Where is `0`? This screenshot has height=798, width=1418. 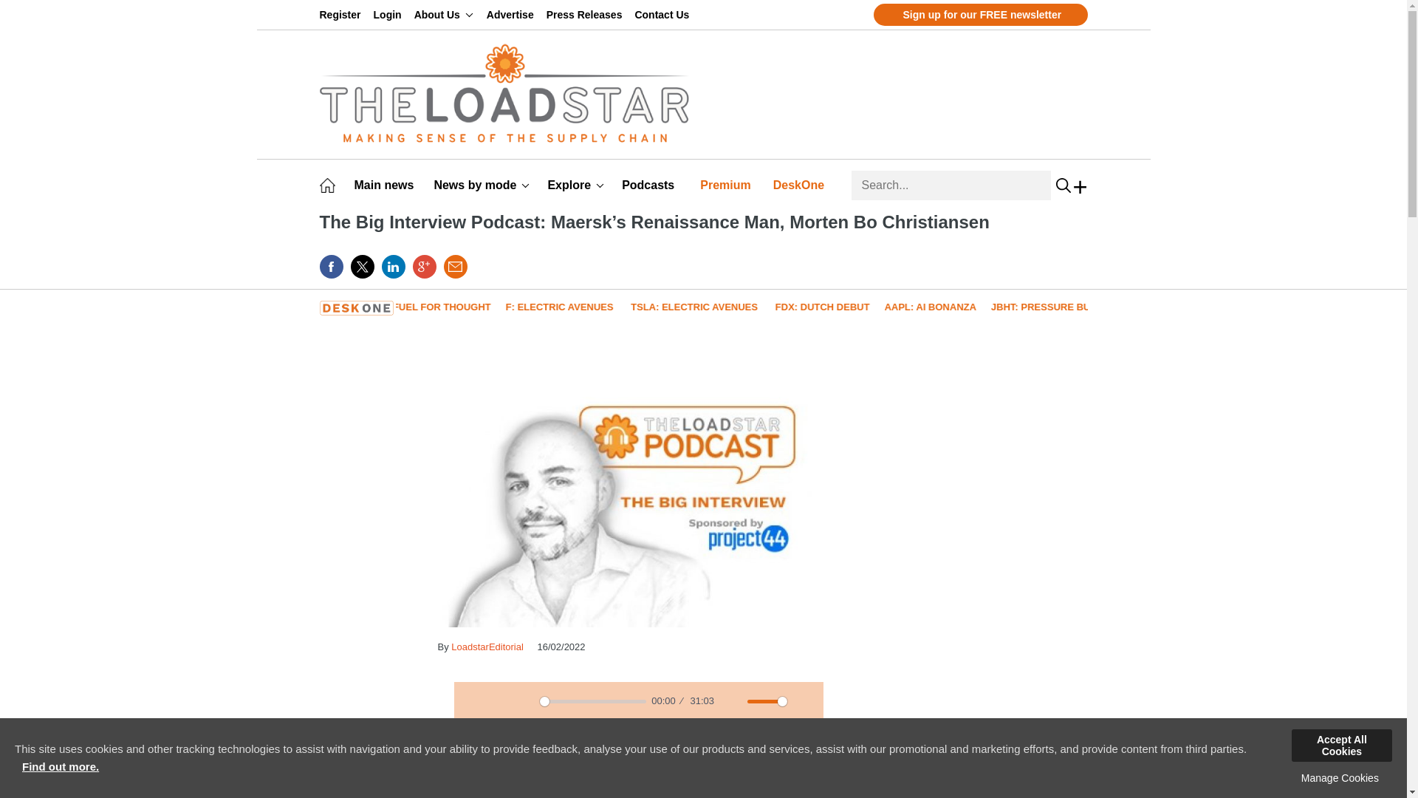 0 is located at coordinates (593, 701).